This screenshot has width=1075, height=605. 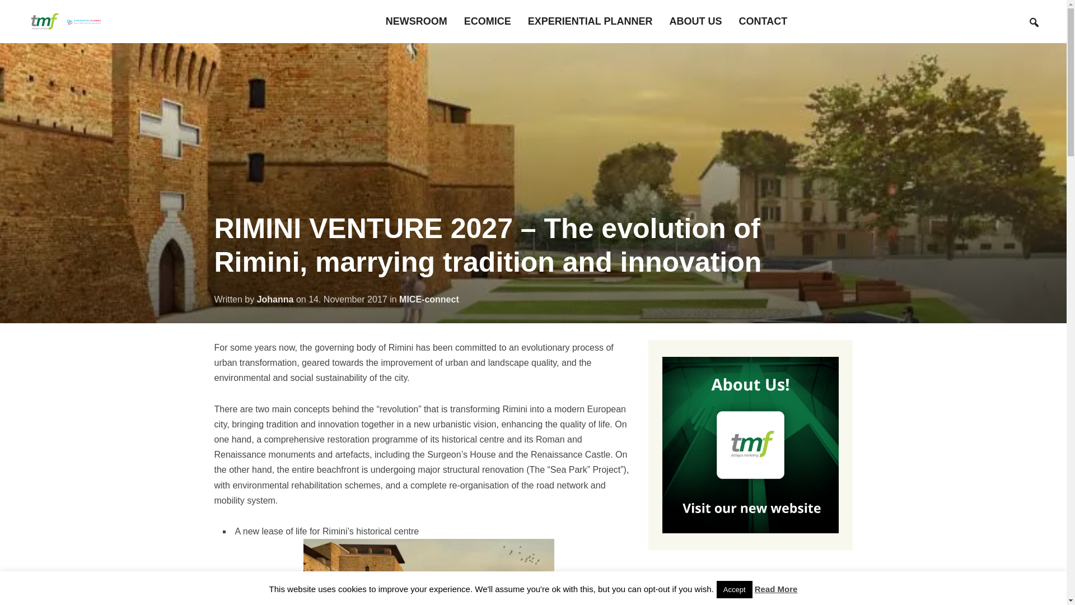 I want to click on MICE-connect, so click(x=429, y=299).